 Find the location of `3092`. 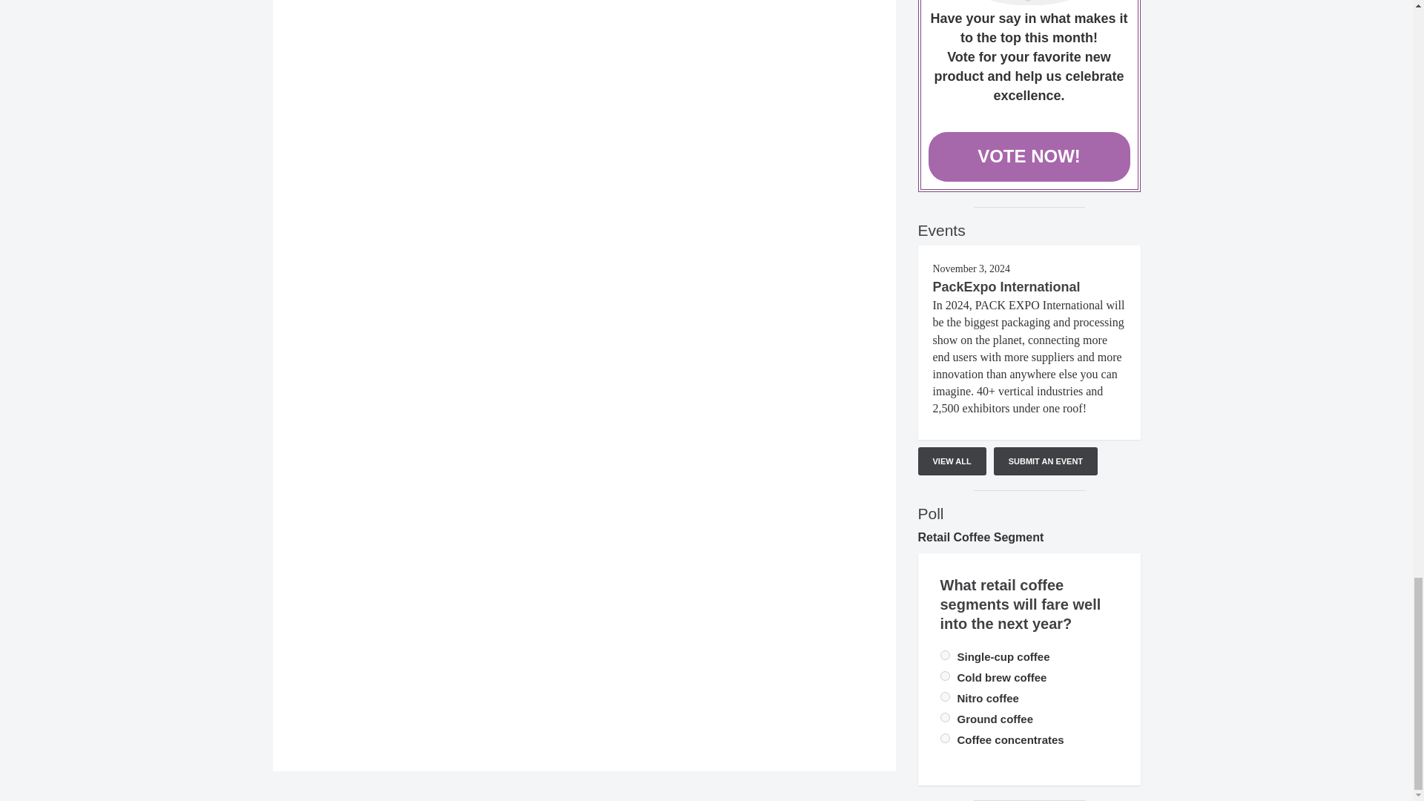

3092 is located at coordinates (945, 654).